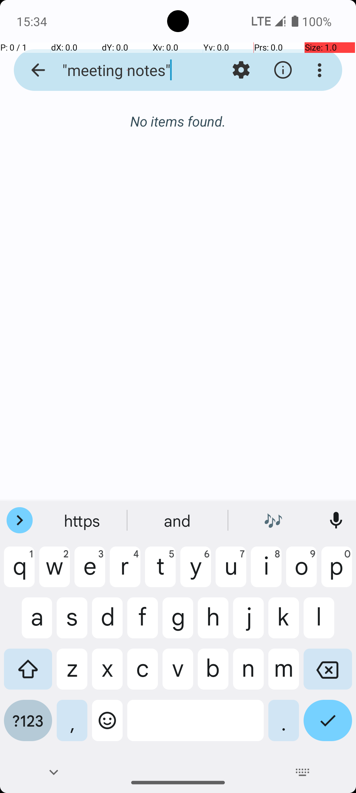  Describe the element at coordinates (178, 520) in the screenshot. I see `and` at that location.